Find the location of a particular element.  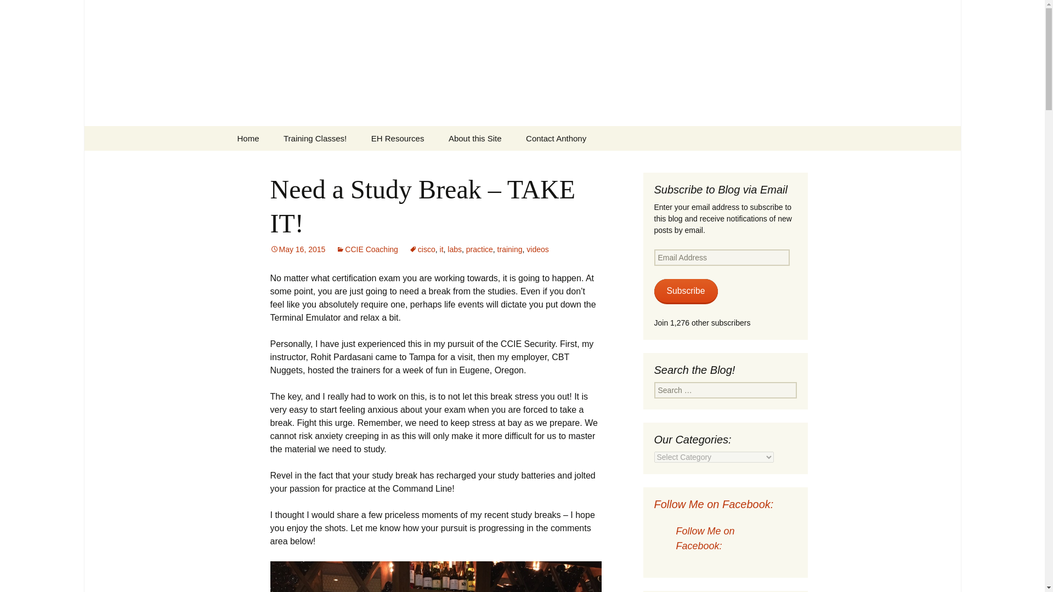

cisco is located at coordinates (422, 249).